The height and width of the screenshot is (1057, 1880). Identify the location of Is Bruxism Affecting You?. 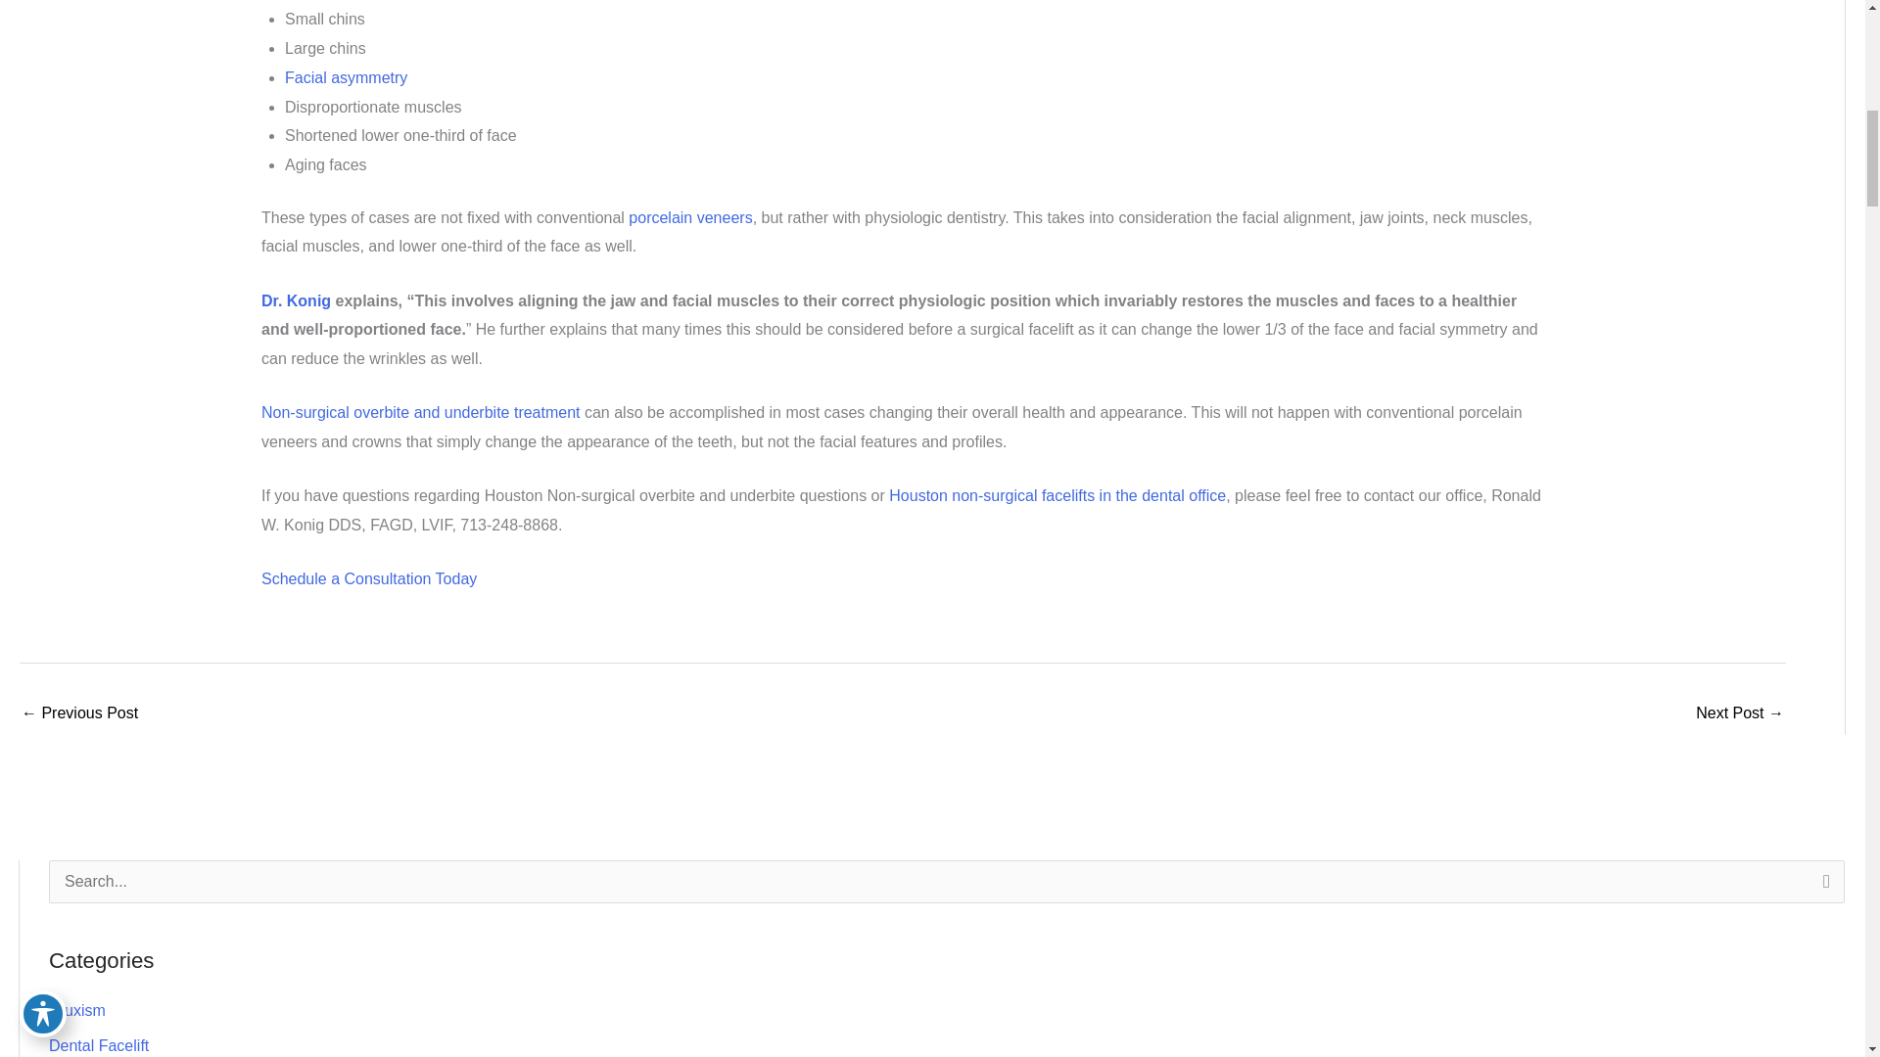
(1739, 714).